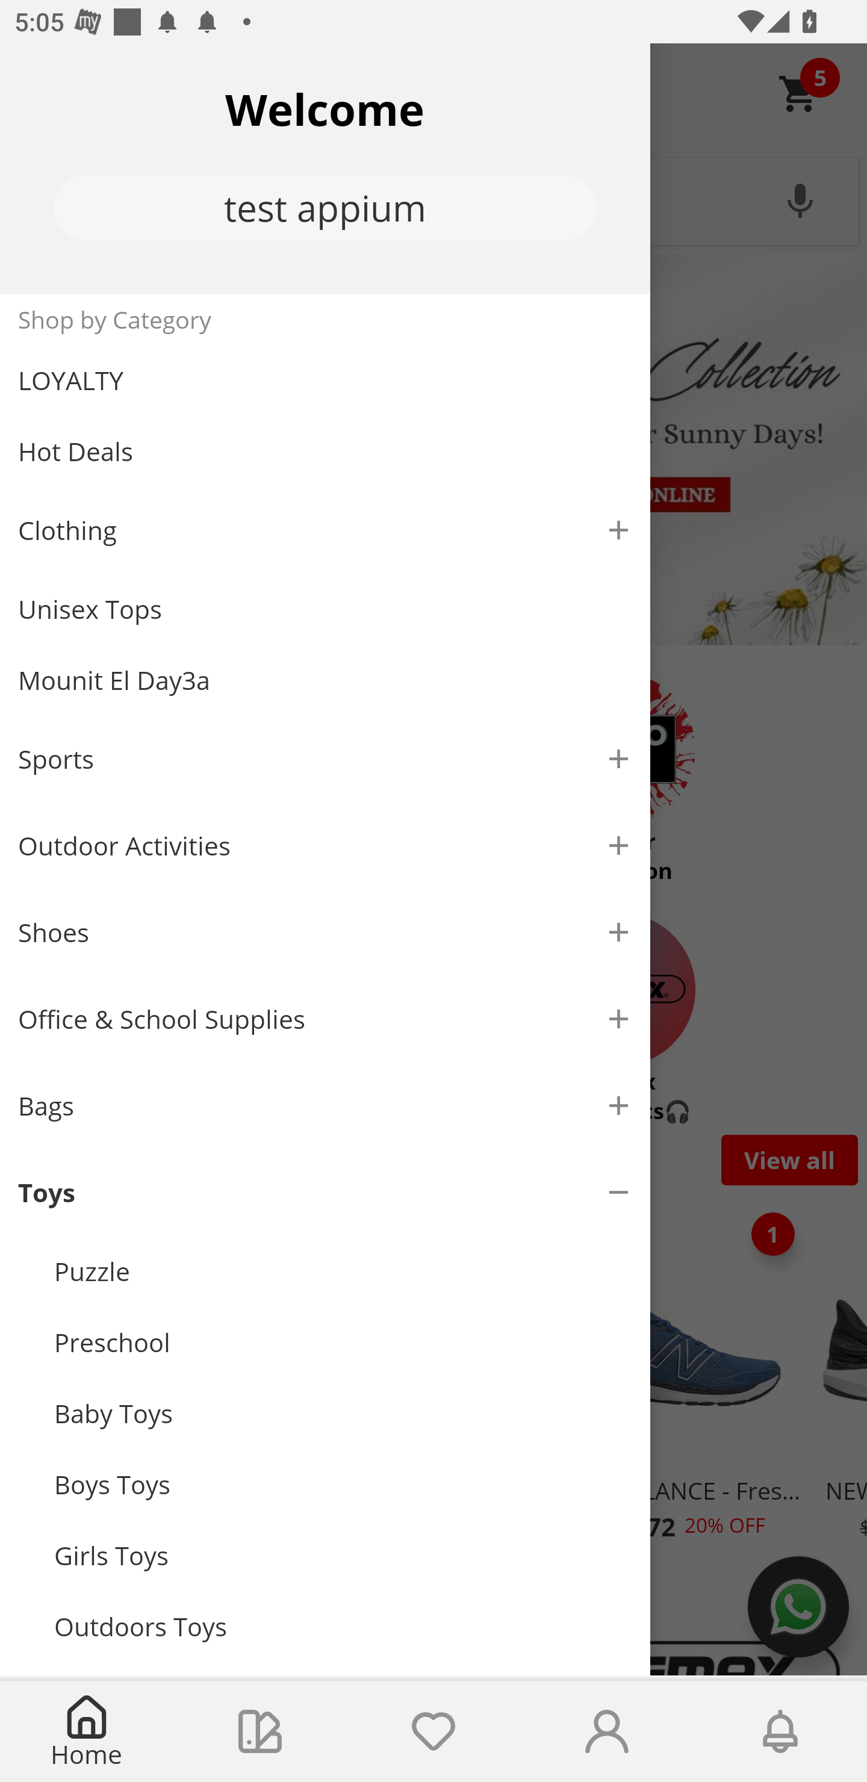  What do you see at coordinates (325, 933) in the screenshot?
I see `Shoes` at bounding box center [325, 933].